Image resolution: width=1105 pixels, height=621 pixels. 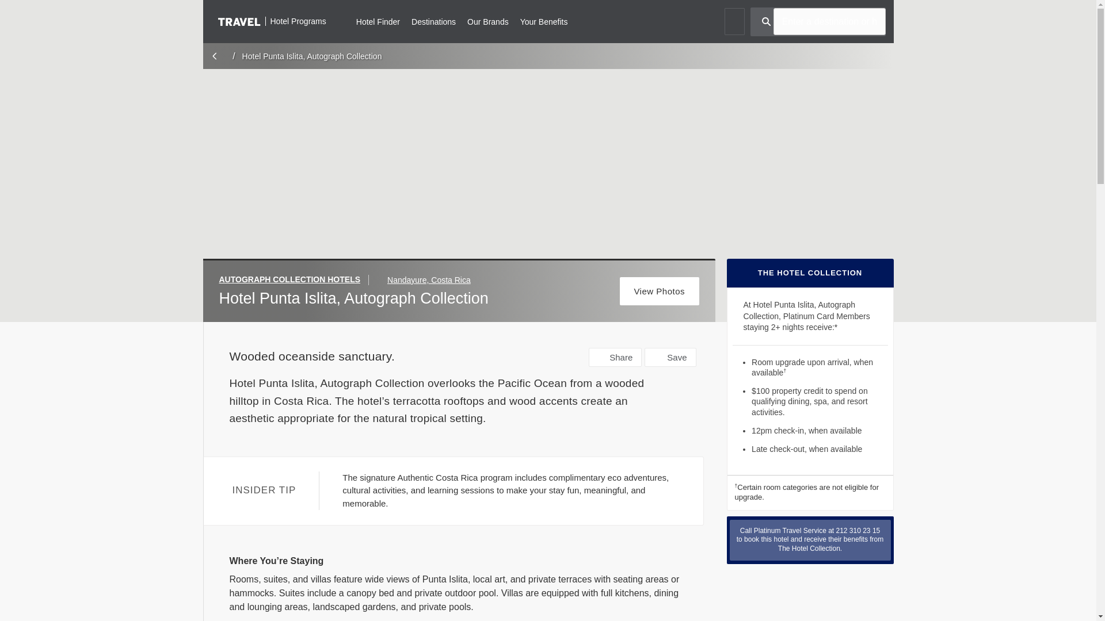 What do you see at coordinates (615, 357) in the screenshot?
I see `Share` at bounding box center [615, 357].